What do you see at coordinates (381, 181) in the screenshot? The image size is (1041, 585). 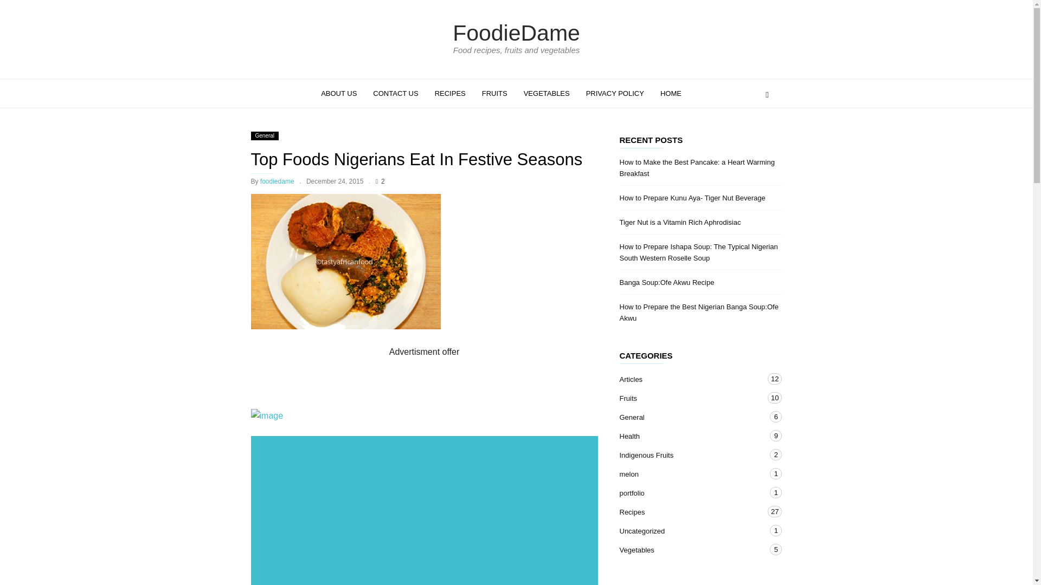 I see `2` at bounding box center [381, 181].